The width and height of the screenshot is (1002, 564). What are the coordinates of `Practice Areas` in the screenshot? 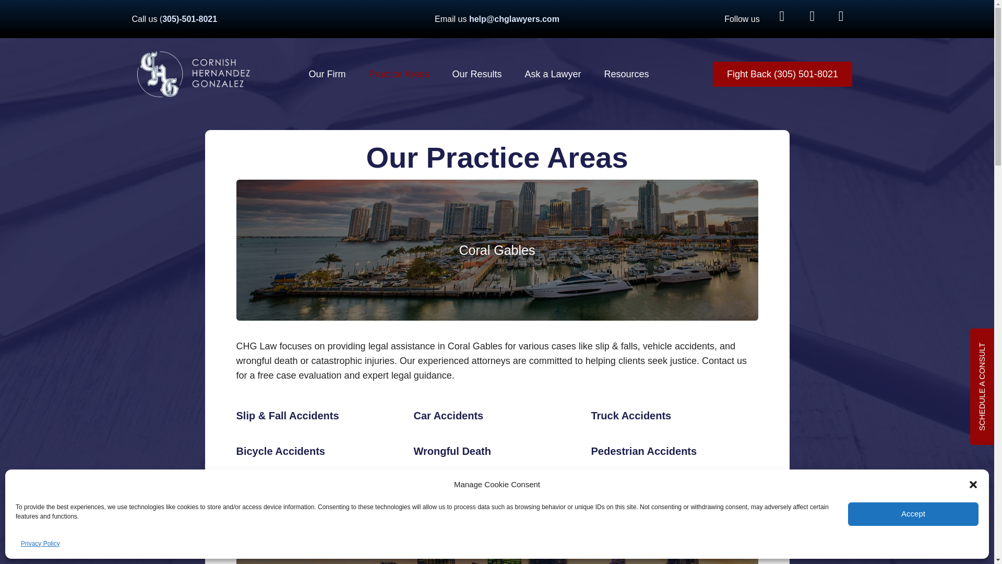 It's located at (399, 74).